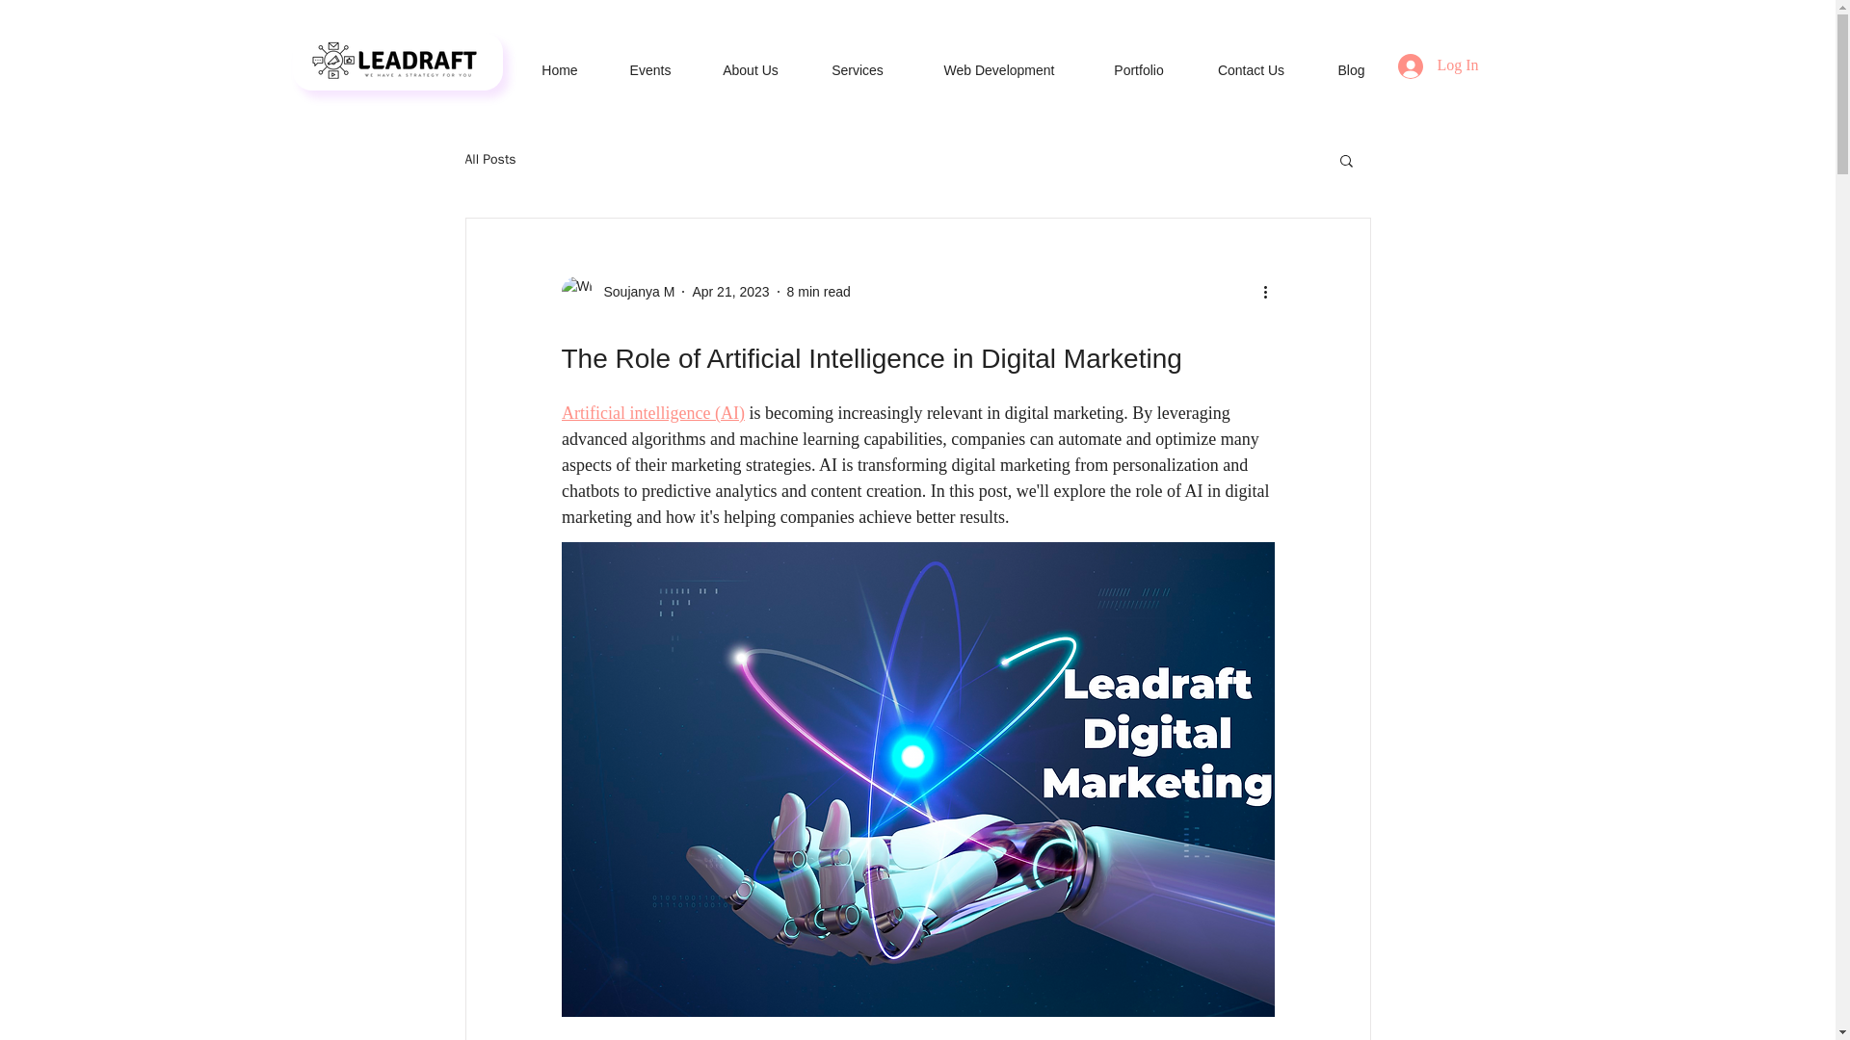  I want to click on Portfolio, so click(1139, 61).